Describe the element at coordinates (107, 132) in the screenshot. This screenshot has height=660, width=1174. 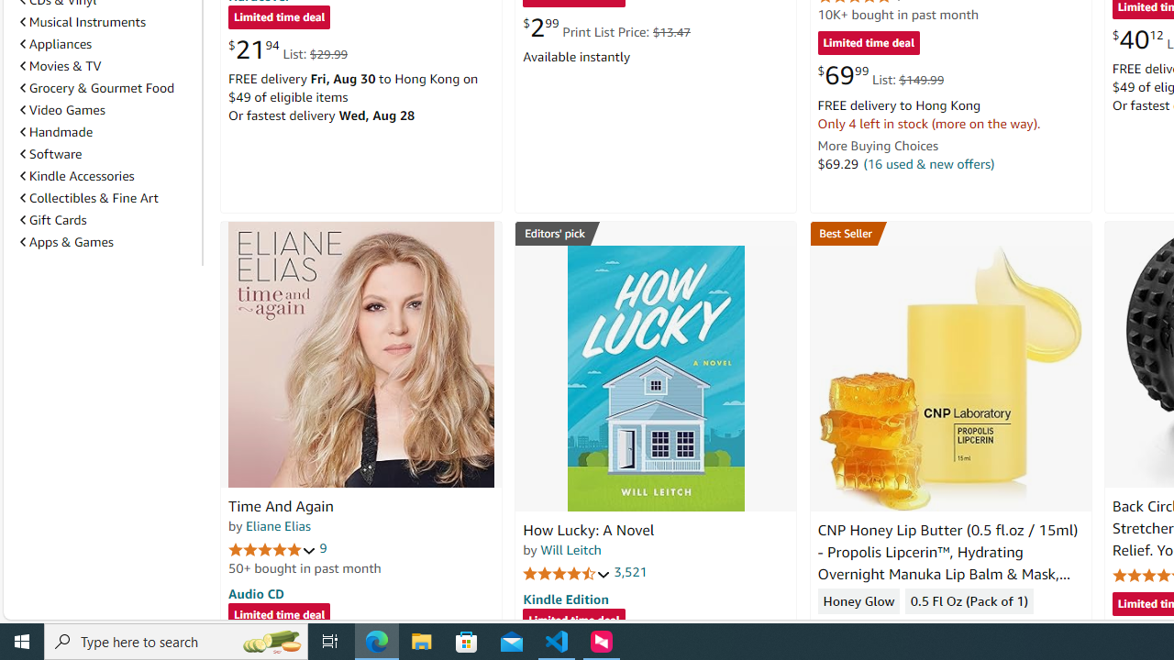
I see `Handmade` at that location.